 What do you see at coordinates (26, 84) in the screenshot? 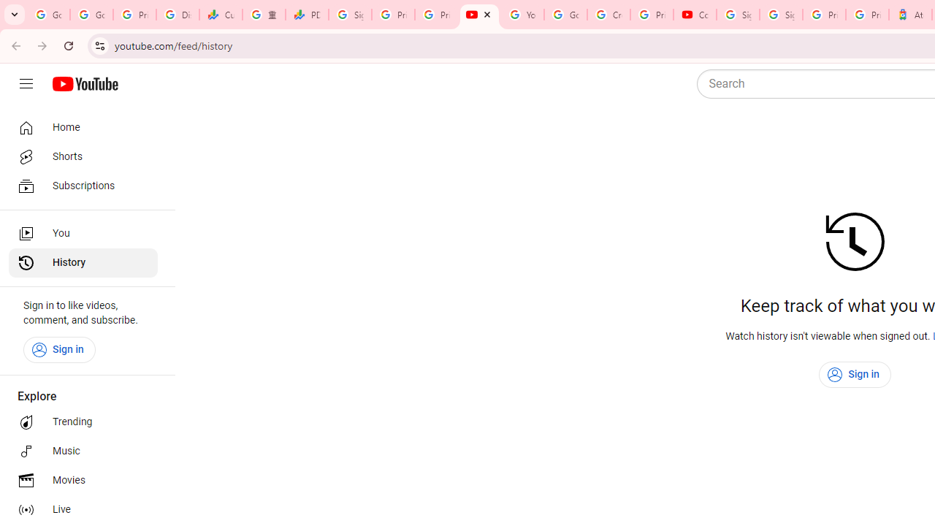
I see `Guide` at bounding box center [26, 84].